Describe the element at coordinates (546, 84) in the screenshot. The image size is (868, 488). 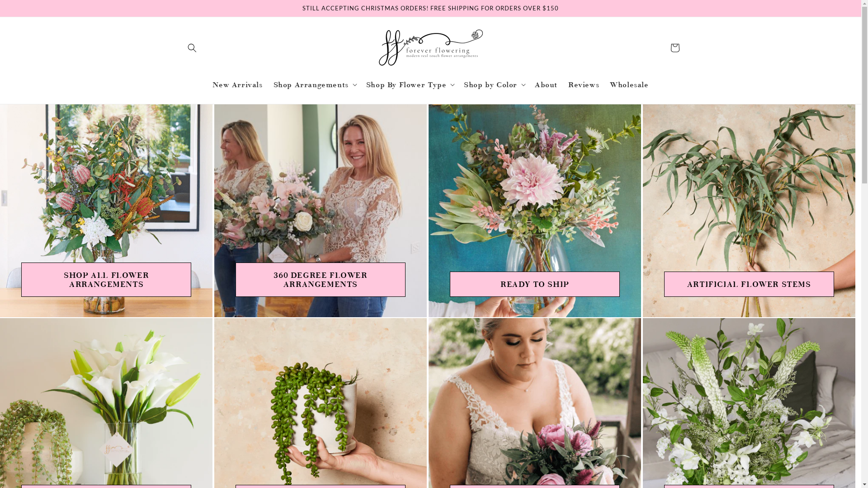
I see `About` at that location.